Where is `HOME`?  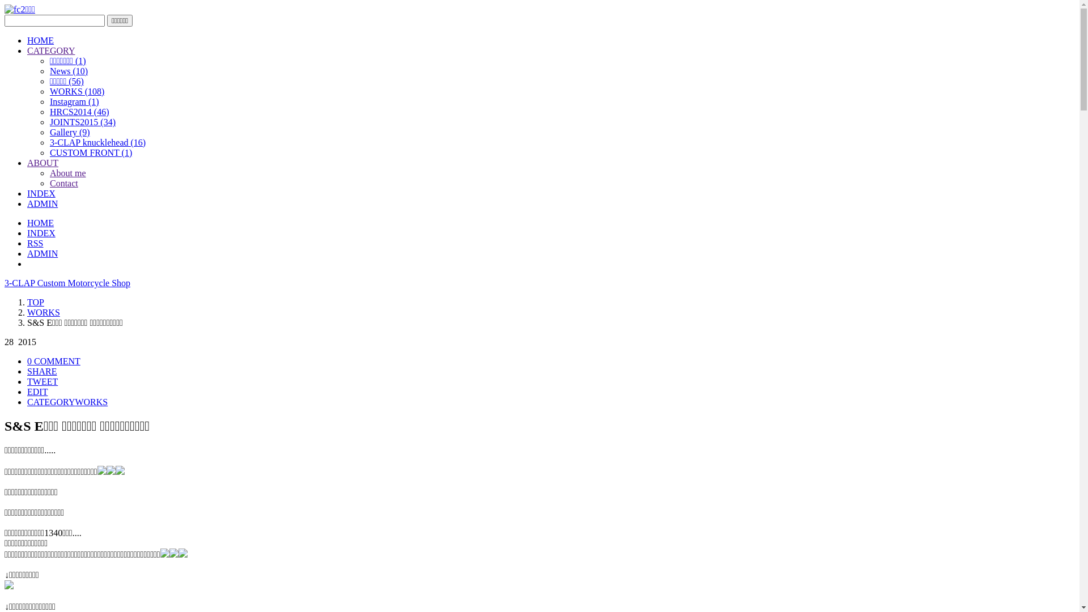
HOME is located at coordinates (41, 41).